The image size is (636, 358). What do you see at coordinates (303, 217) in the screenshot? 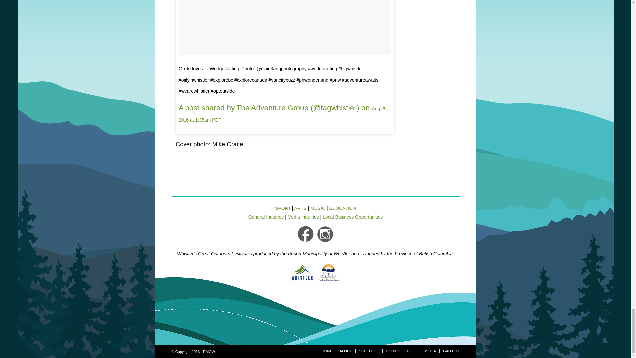
I see `Media Inquiries` at bounding box center [303, 217].